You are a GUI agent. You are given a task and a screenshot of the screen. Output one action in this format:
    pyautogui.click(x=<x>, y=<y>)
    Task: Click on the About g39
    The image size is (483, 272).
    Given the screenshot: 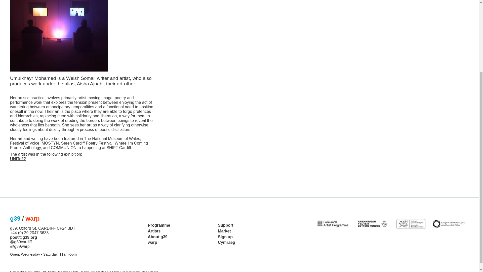 What is the action you would take?
    pyautogui.click(x=157, y=237)
    